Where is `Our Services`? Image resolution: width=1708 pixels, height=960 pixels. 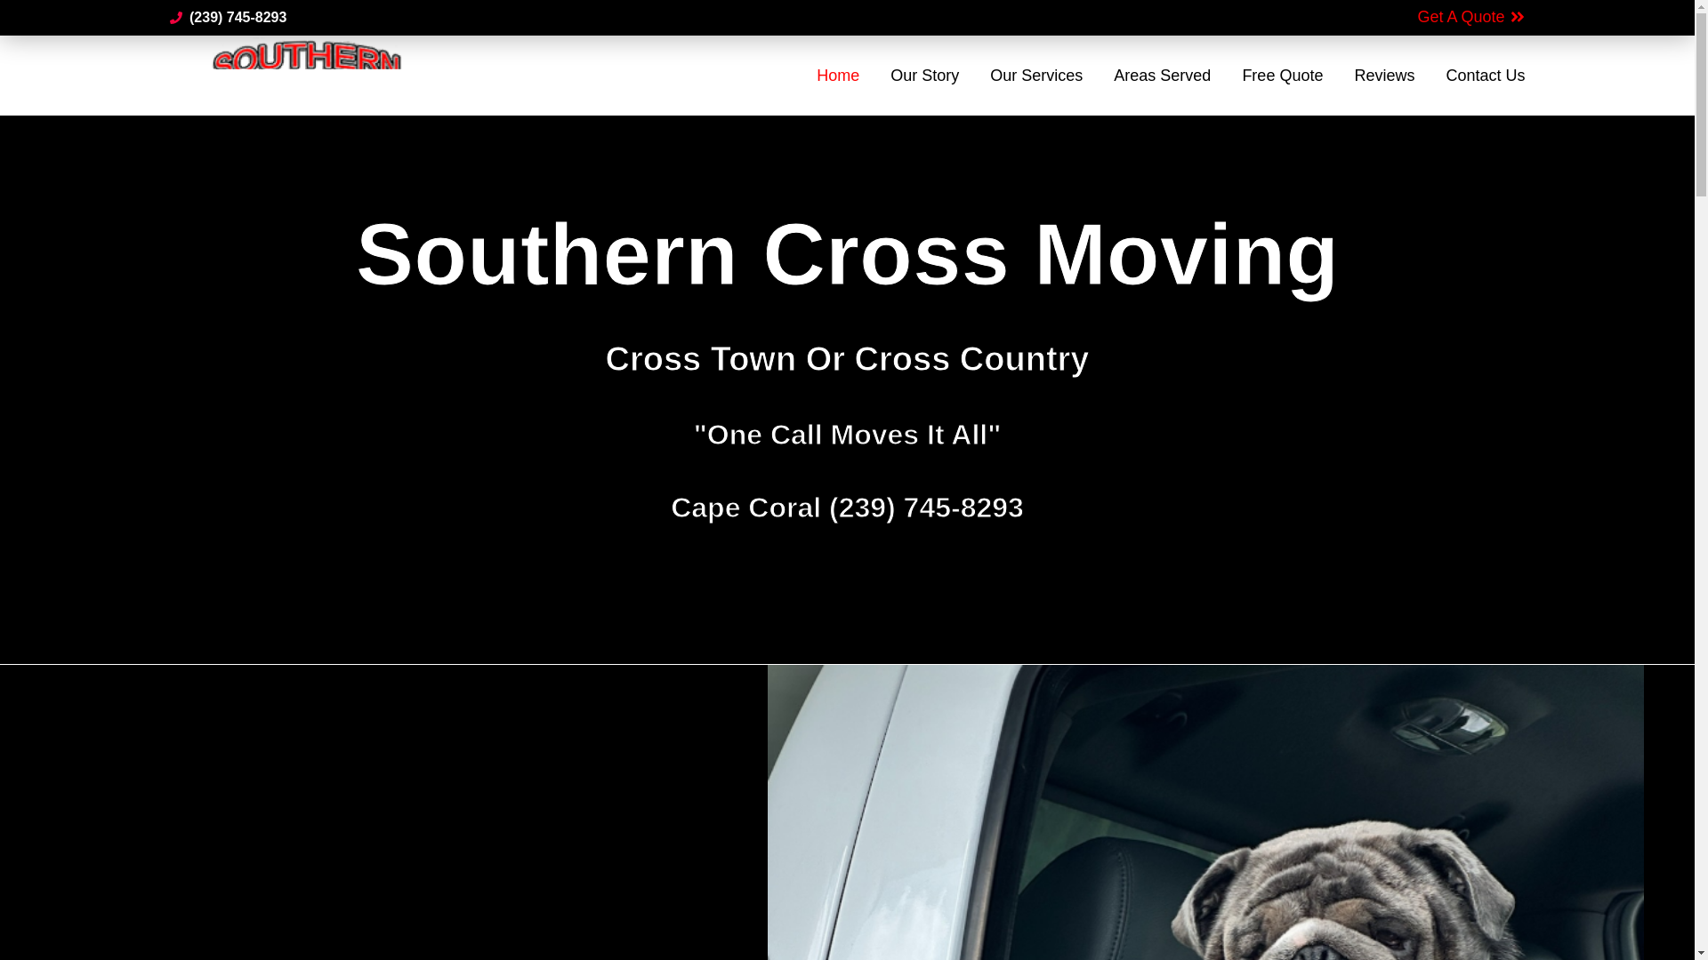
Our Services is located at coordinates (1036, 75).